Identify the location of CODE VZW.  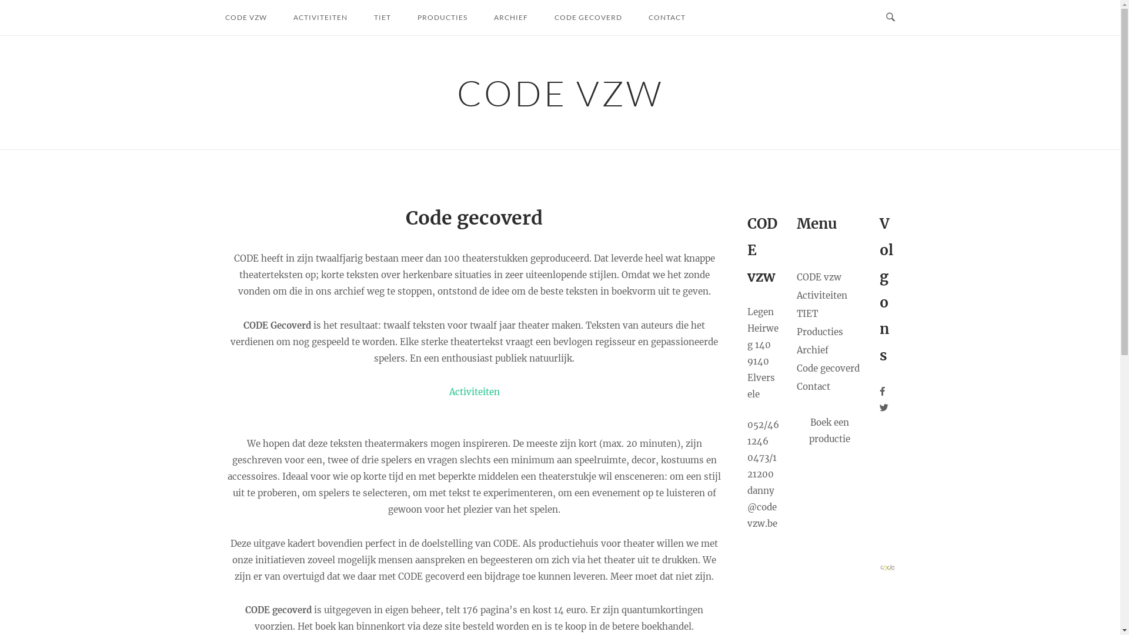
(560, 93).